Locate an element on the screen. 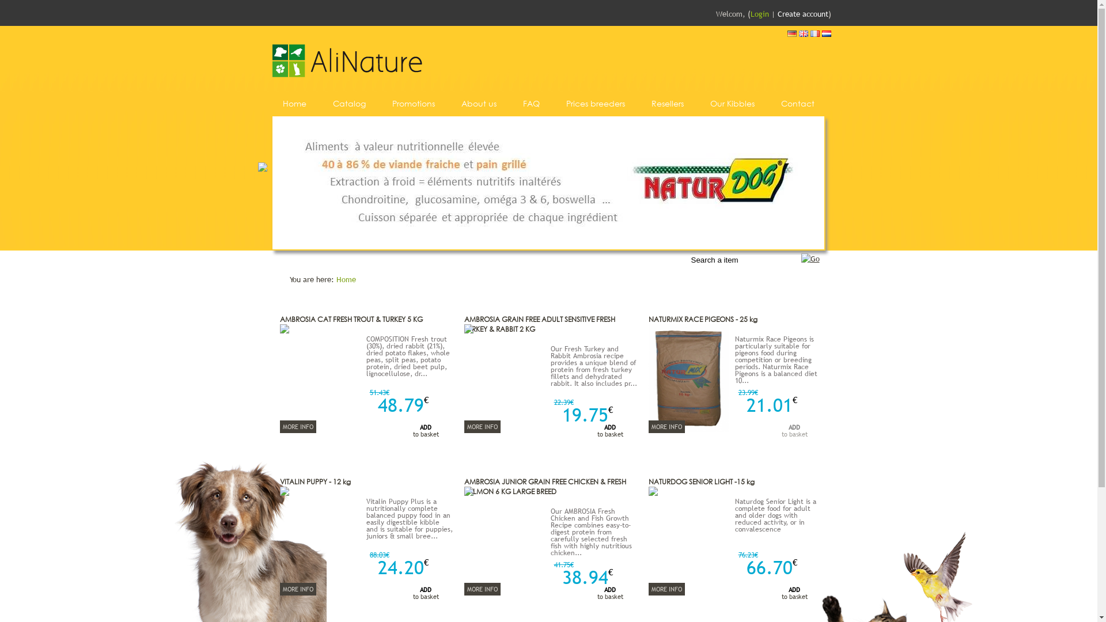 The image size is (1106, 622). ADD
to basket is located at coordinates (597, 595).